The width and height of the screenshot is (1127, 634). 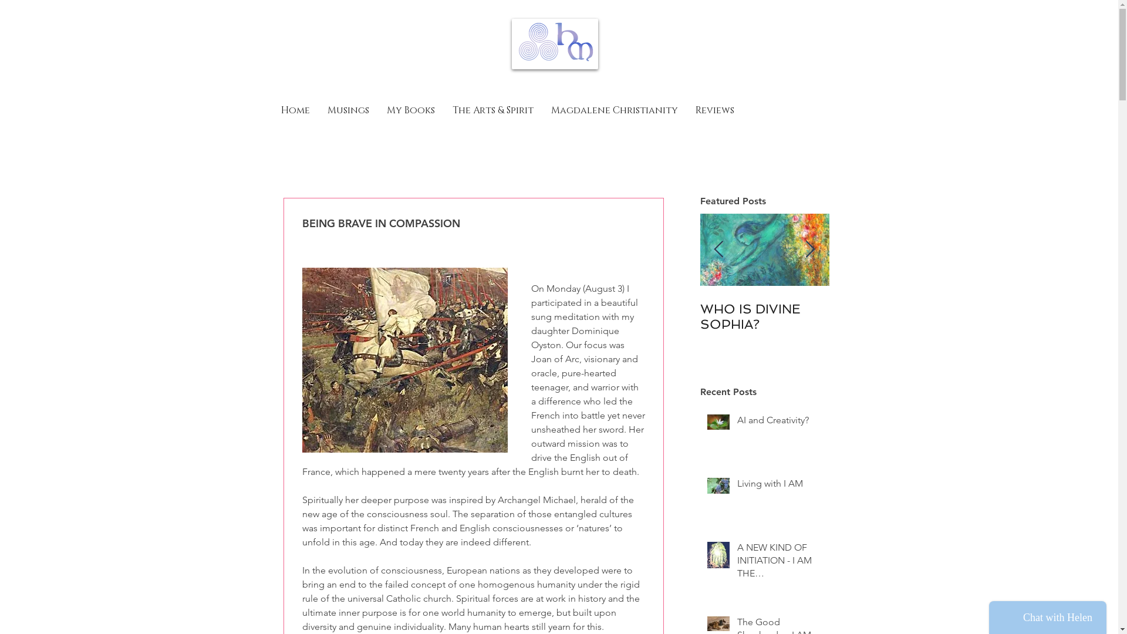 What do you see at coordinates (780, 486) in the screenshot?
I see `Living with I AM` at bounding box center [780, 486].